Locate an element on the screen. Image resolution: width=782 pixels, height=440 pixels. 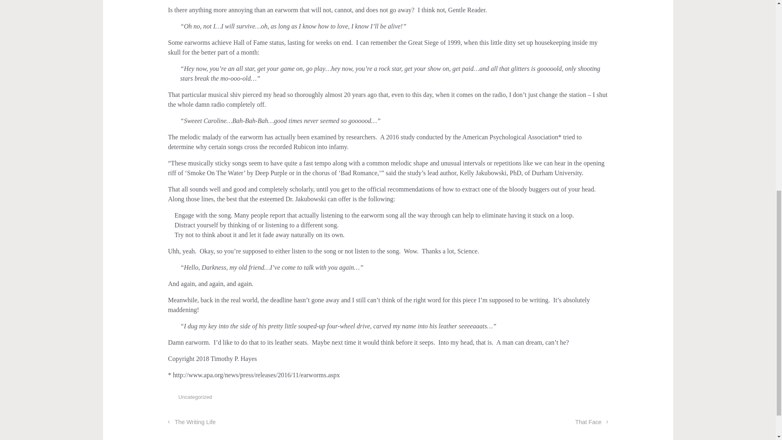
That Face is located at coordinates (591, 422).